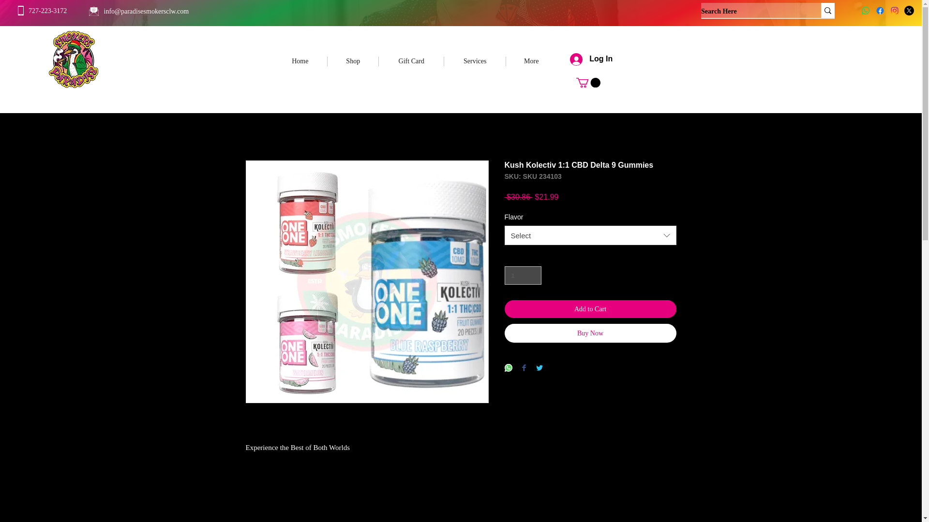 The image size is (929, 522). Describe the element at coordinates (582, 59) in the screenshot. I see `Log In` at that location.